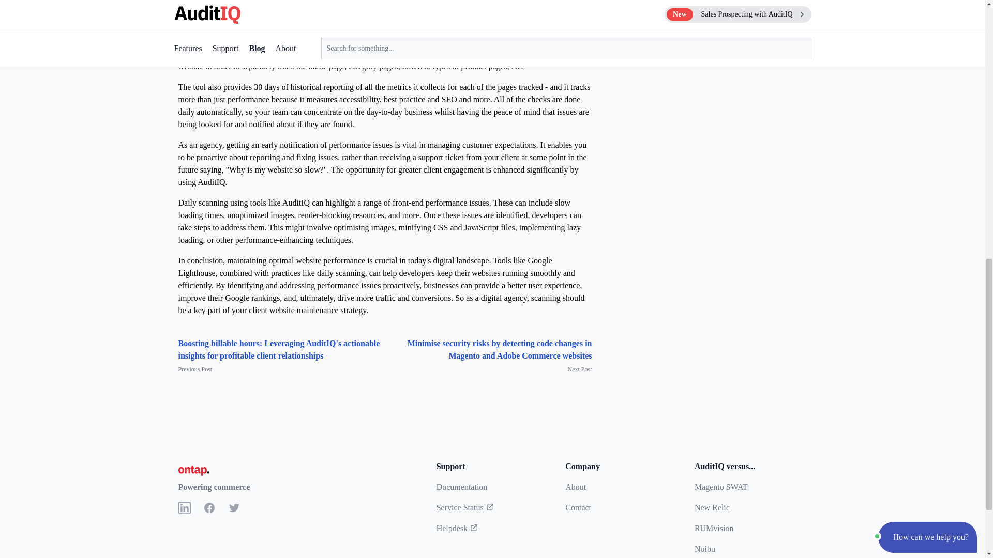 The image size is (993, 558). Describe the element at coordinates (704, 549) in the screenshot. I see `Noibu` at that location.